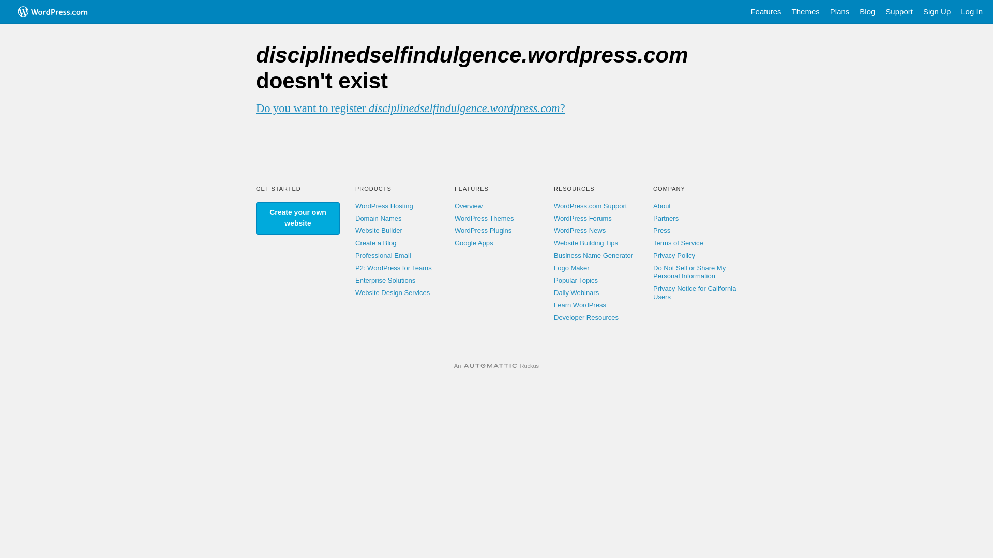  What do you see at coordinates (583, 218) in the screenshot?
I see `WordPress Forums` at bounding box center [583, 218].